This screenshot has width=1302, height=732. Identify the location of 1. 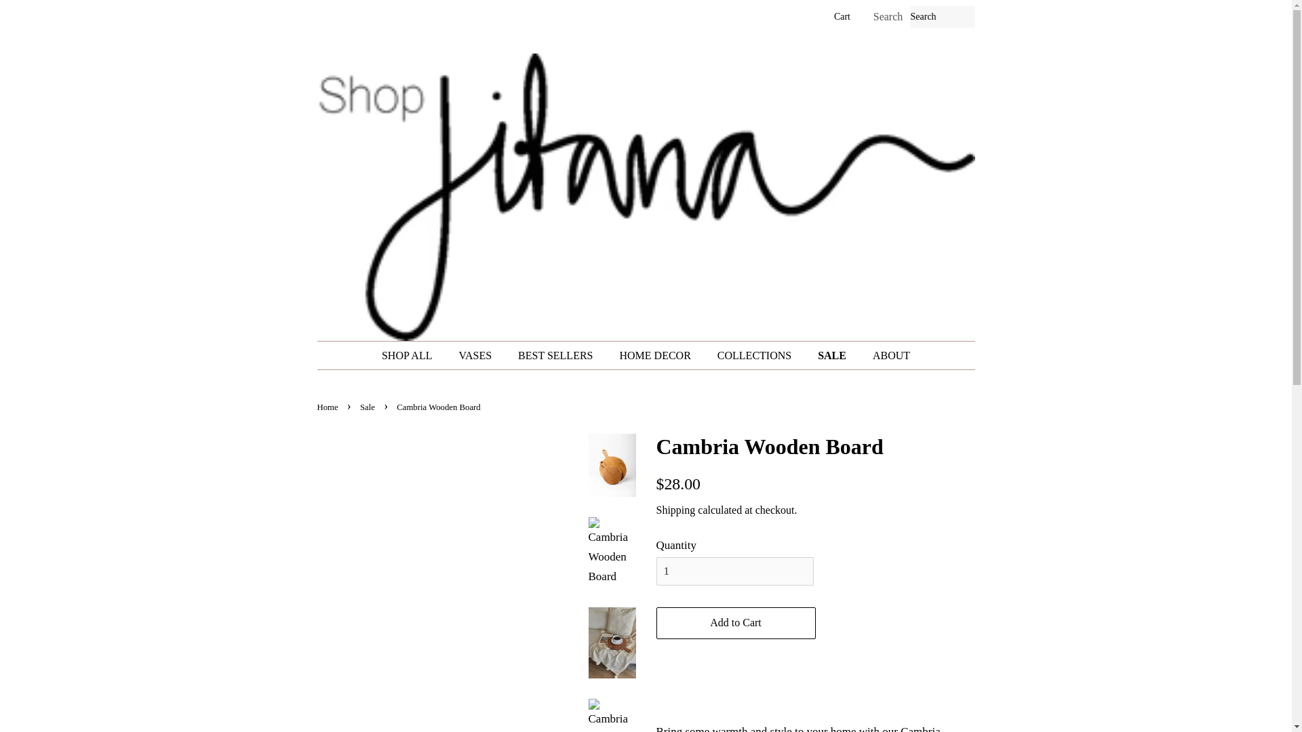
(735, 571).